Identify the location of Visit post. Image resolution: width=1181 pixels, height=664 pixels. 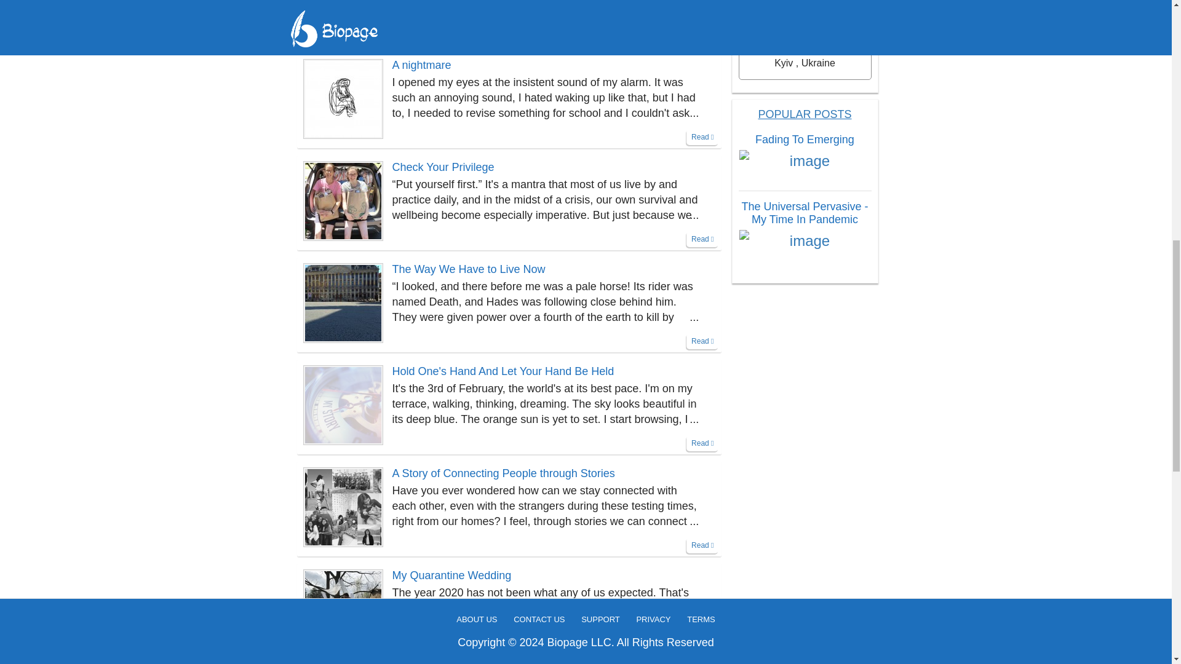
(541, 269).